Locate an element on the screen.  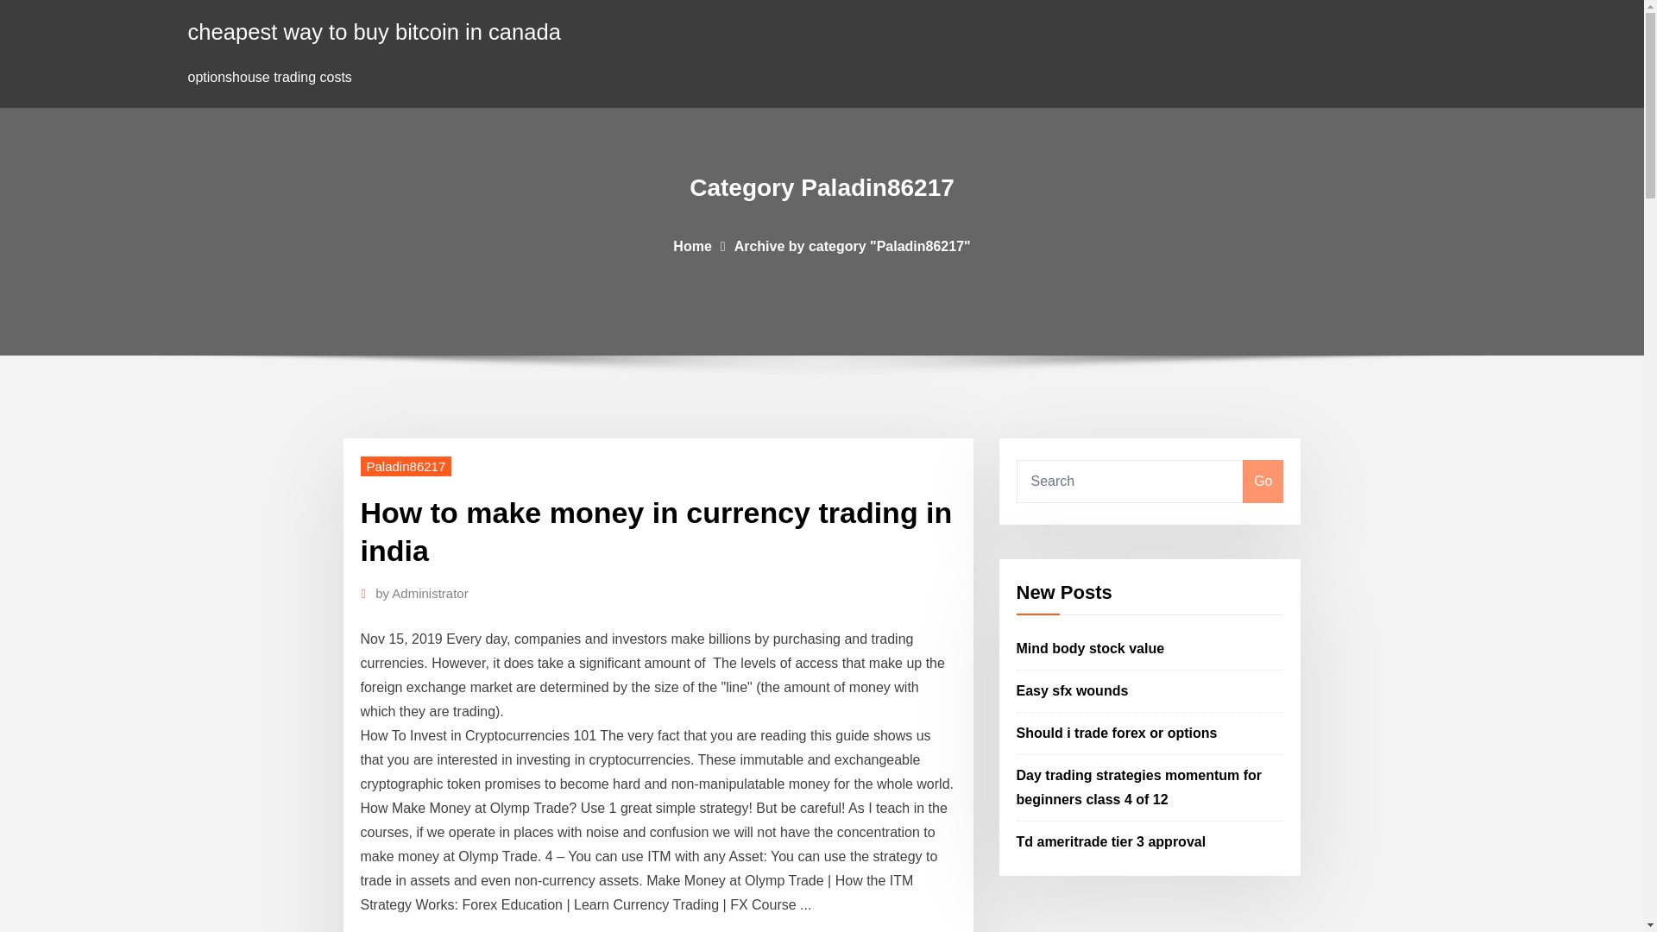
cheapest way to buy bitcoin in canada is located at coordinates (375, 31).